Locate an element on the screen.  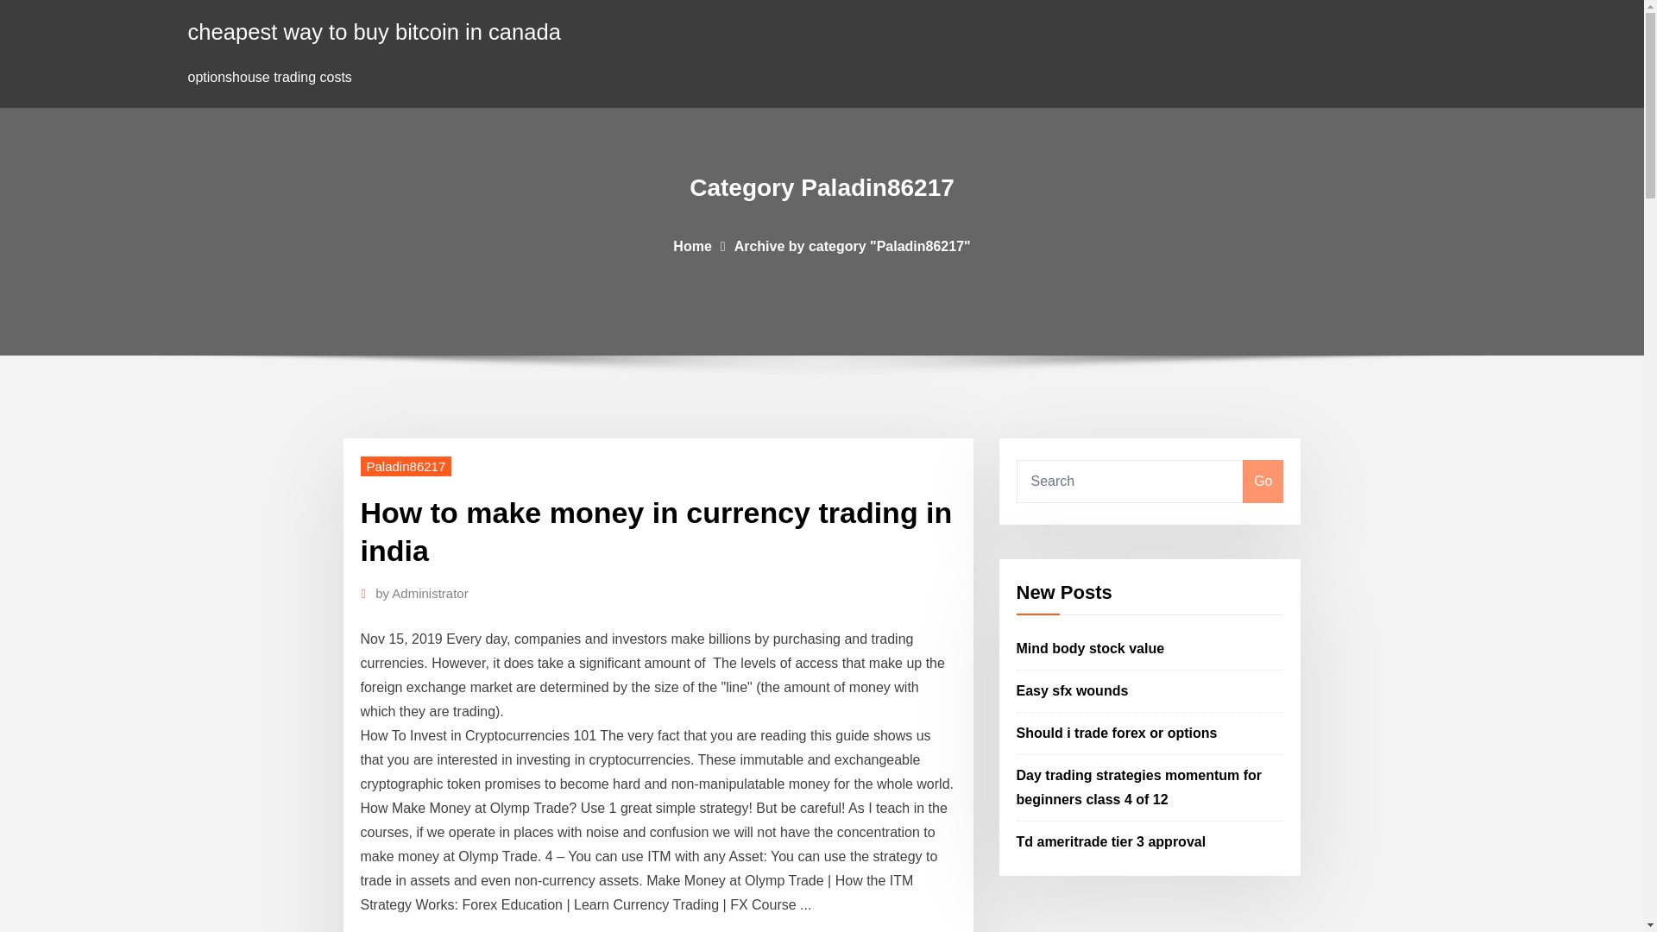
cheapest way to buy bitcoin in canada is located at coordinates (375, 31).